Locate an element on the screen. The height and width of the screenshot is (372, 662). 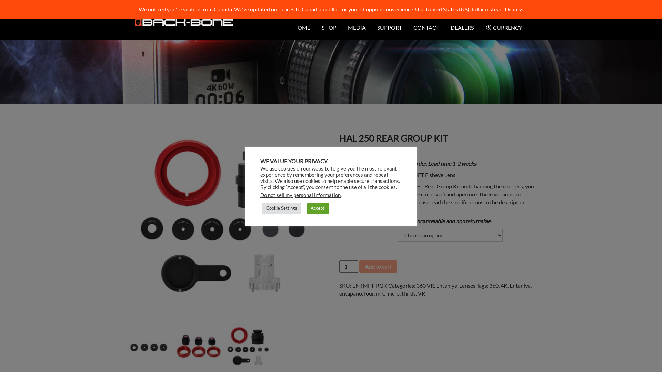
0 ITEMS - $0.00 is located at coordinates (457, 14).